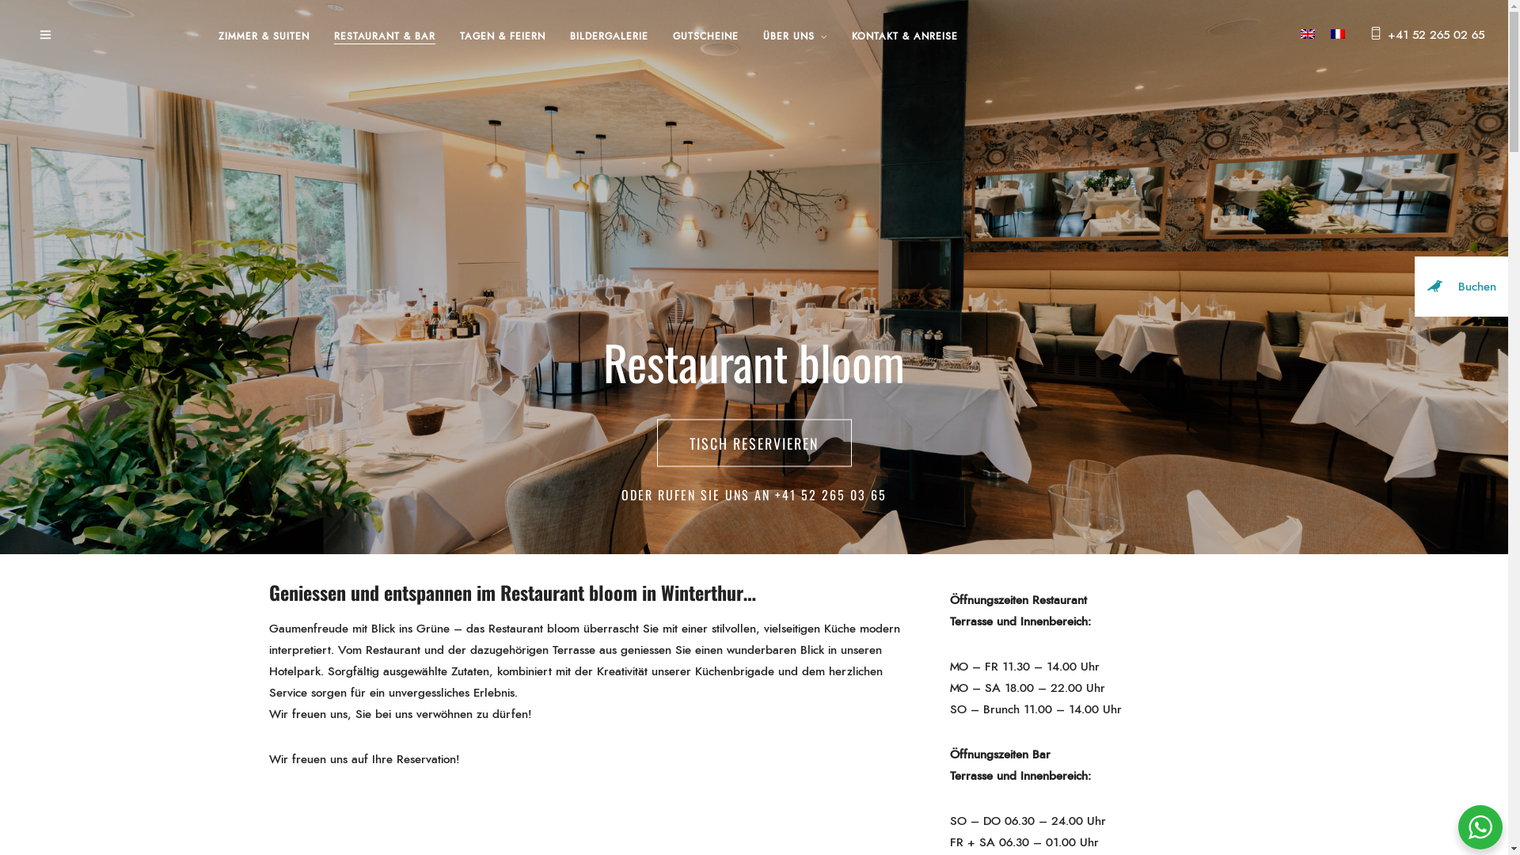  I want to click on ZIMMER & SUITEN, so click(264, 37).